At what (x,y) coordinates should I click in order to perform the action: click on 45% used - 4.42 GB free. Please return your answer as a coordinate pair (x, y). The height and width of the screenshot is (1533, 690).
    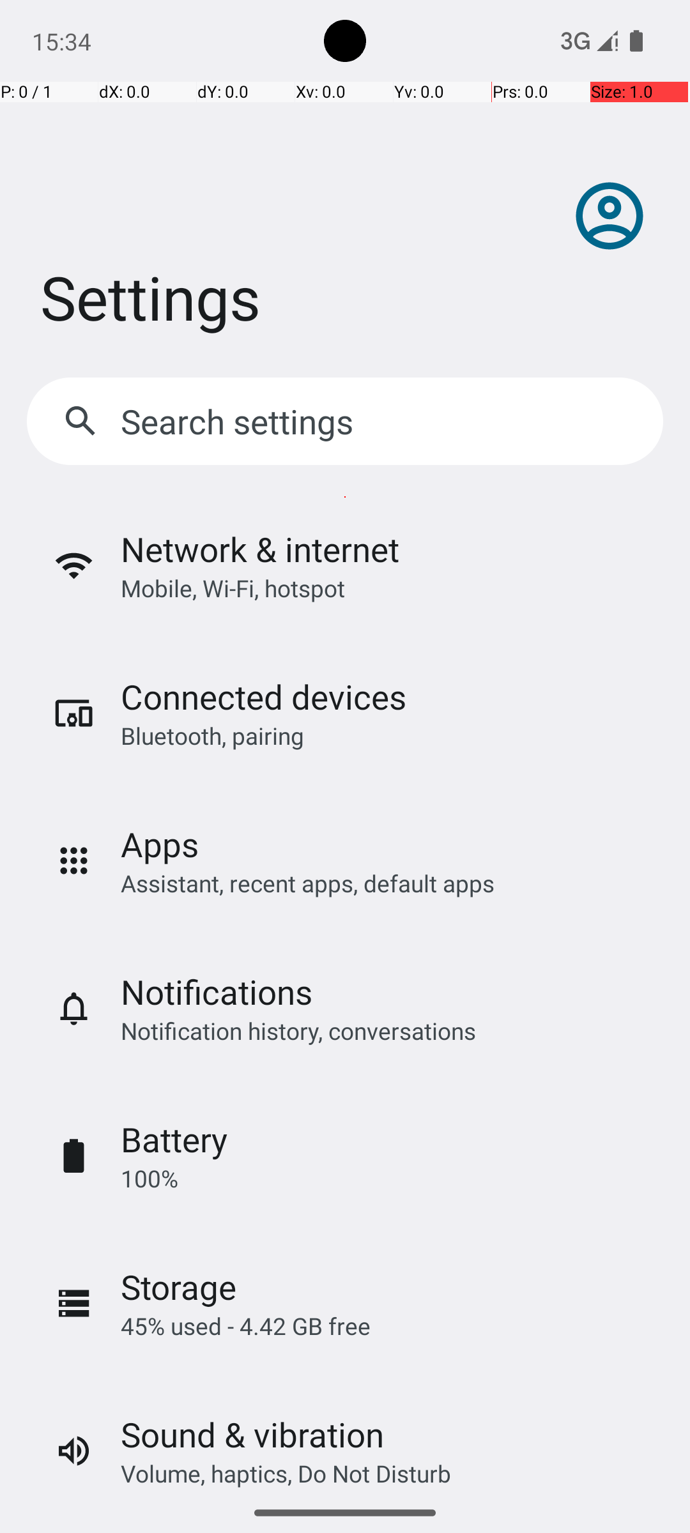
    Looking at the image, I should click on (245, 1326).